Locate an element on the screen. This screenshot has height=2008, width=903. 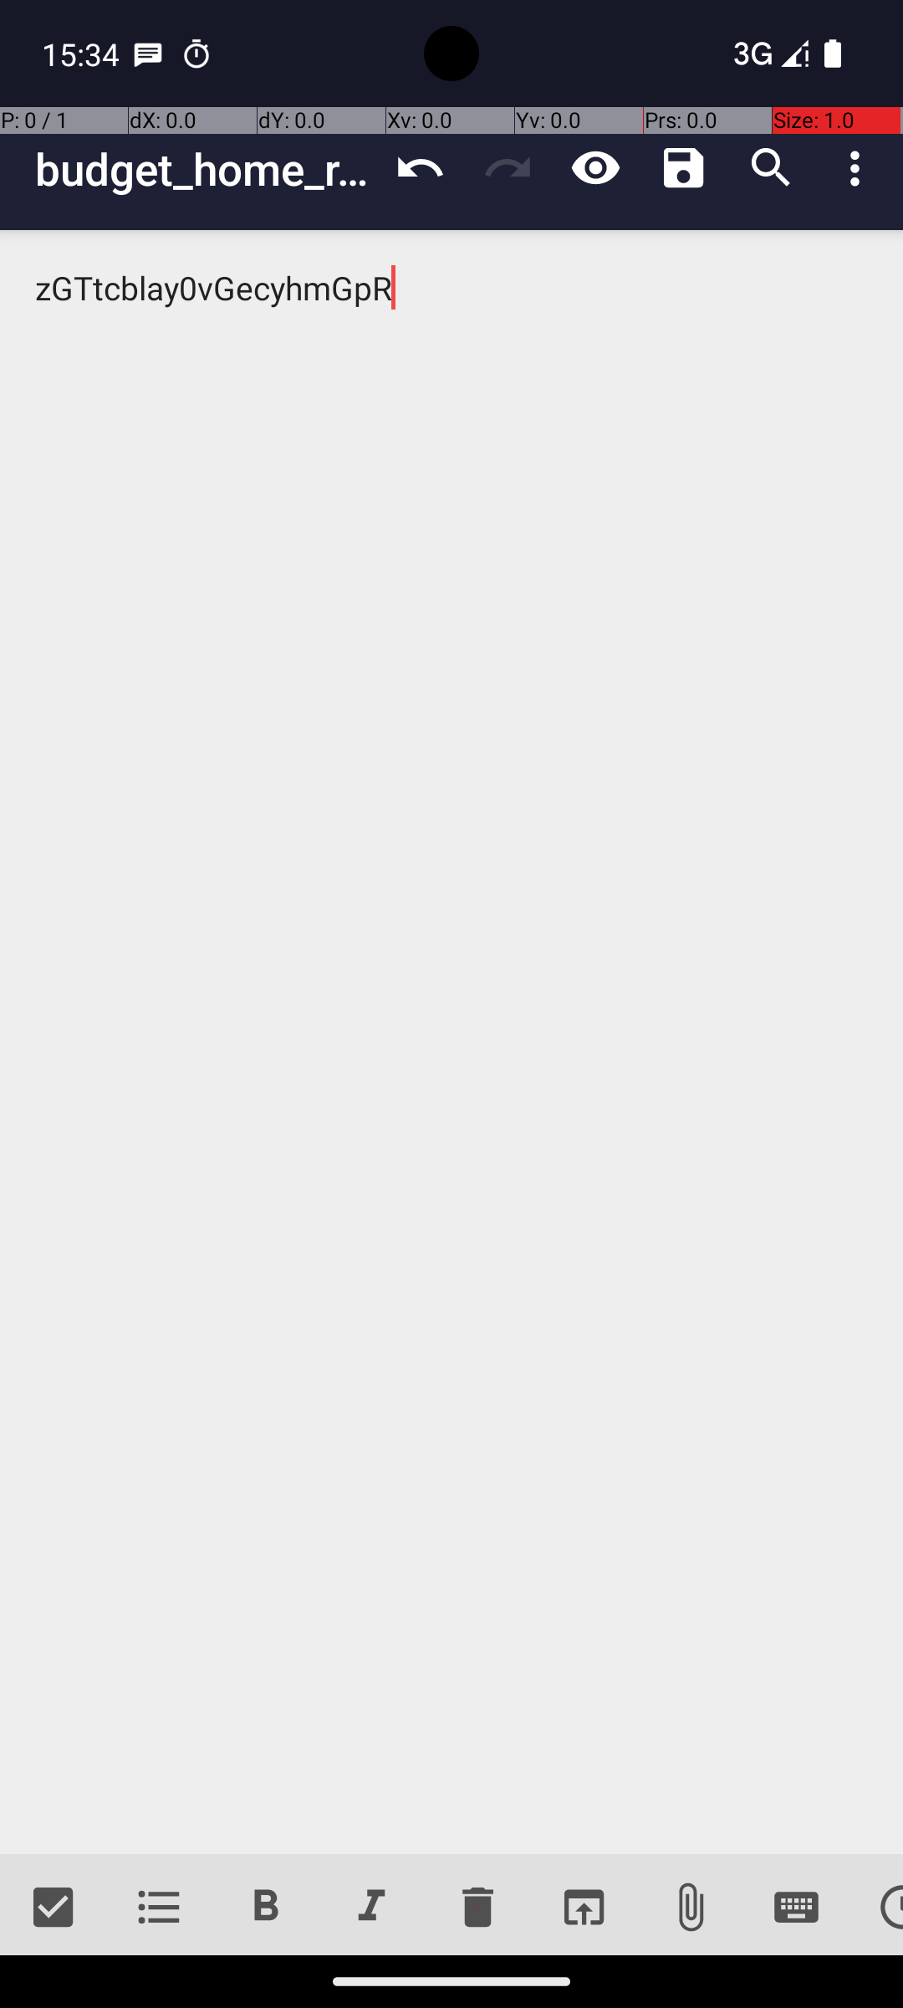
zGTtcblay0vGecyhmGpR is located at coordinates (451, 1042).